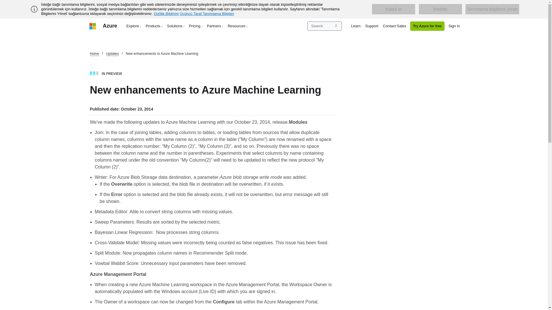  Describe the element at coordinates (134, 26) in the screenshot. I see `Explore` at that location.